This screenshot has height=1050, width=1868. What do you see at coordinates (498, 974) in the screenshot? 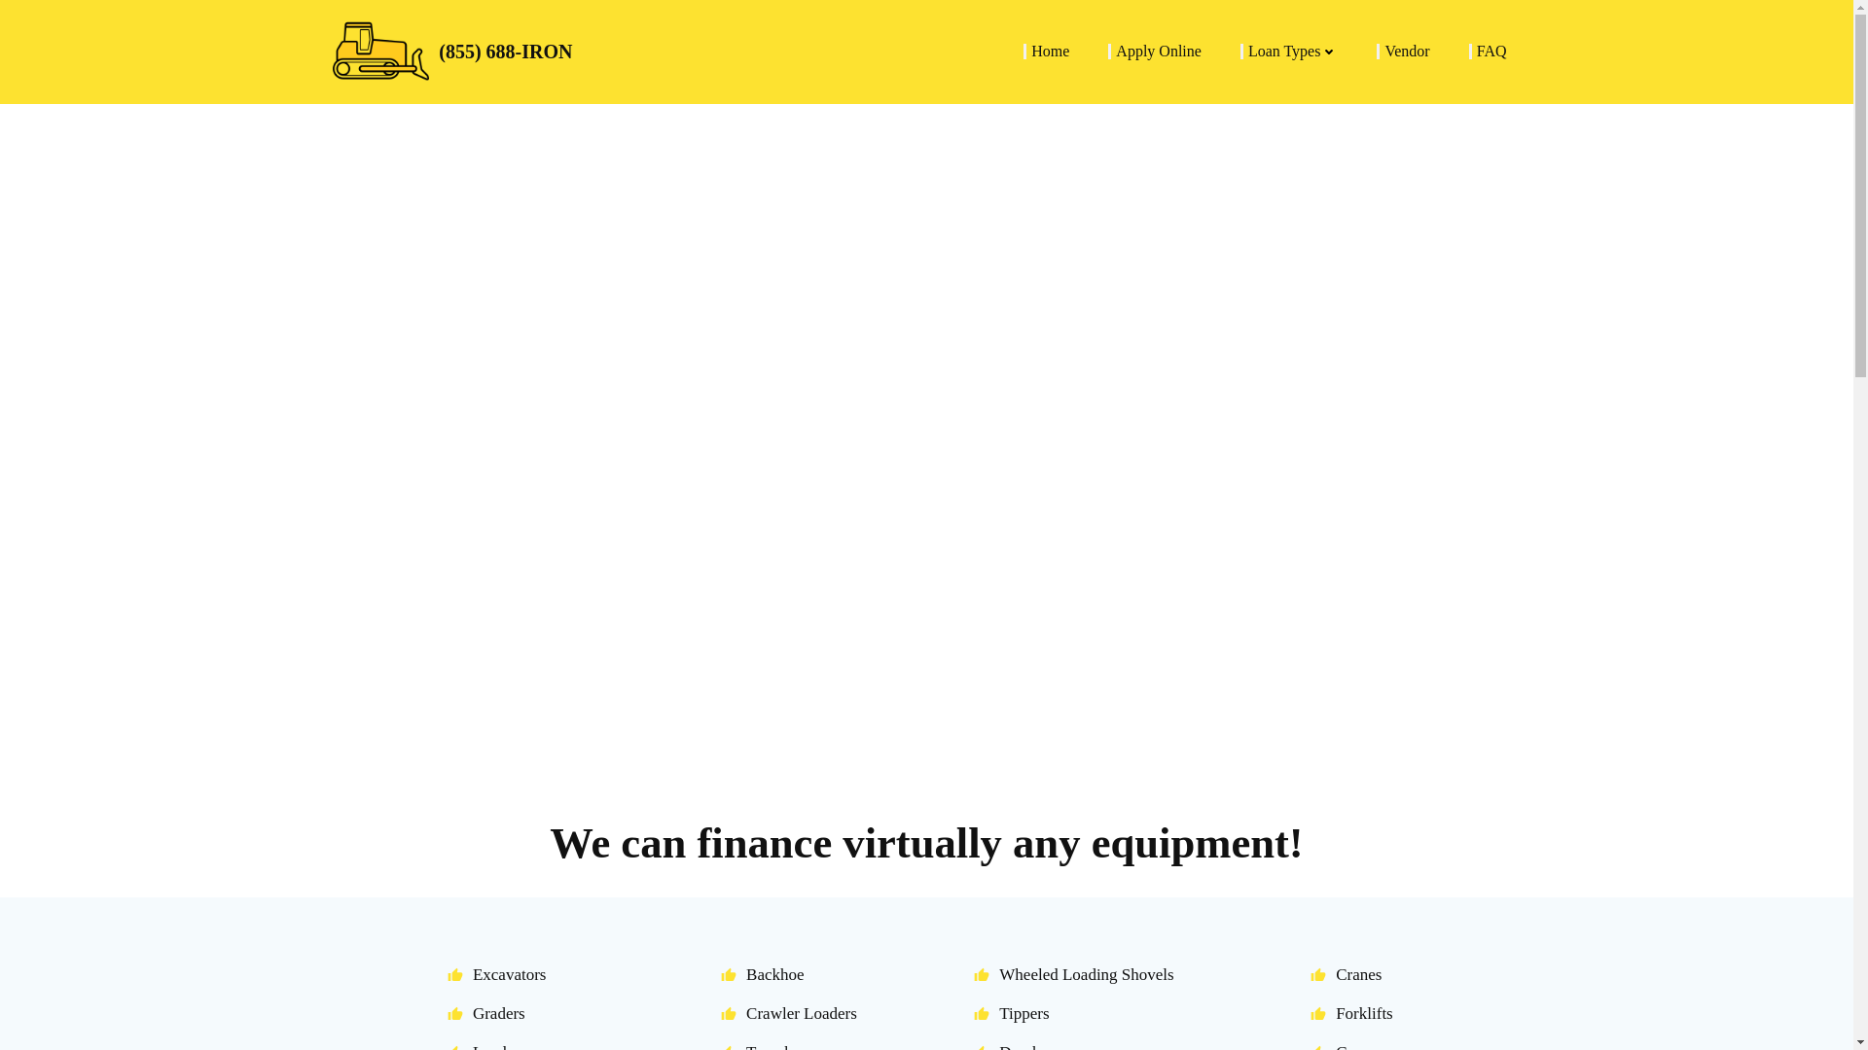
I see `Excavators` at bounding box center [498, 974].